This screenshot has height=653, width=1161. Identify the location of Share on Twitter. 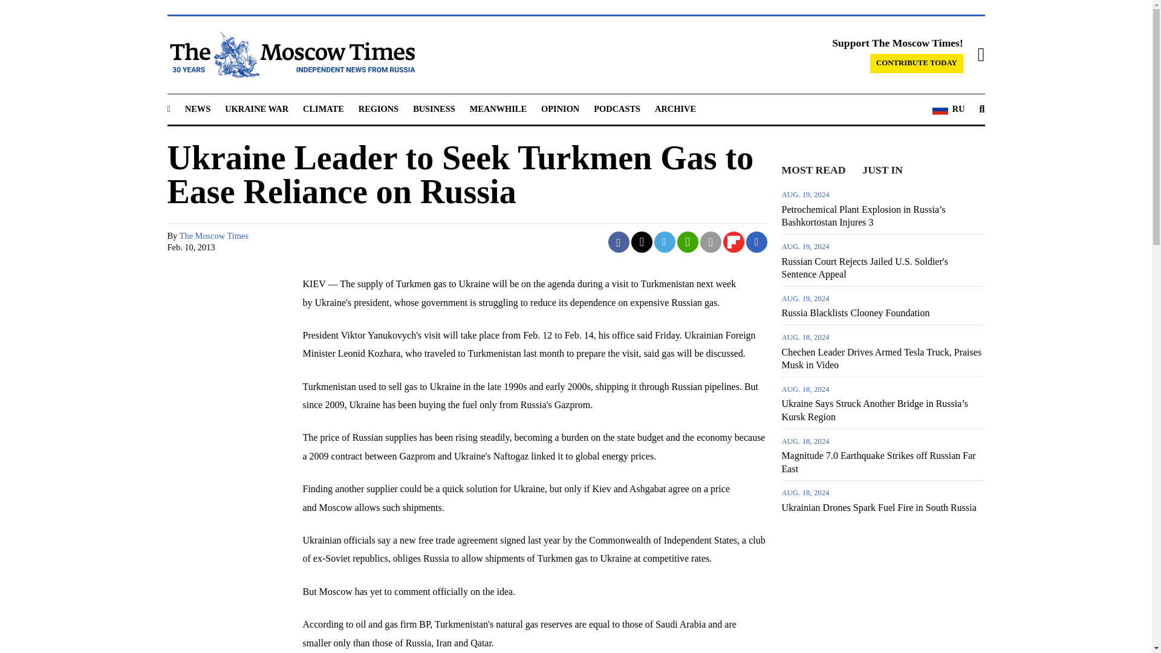
(642, 242).